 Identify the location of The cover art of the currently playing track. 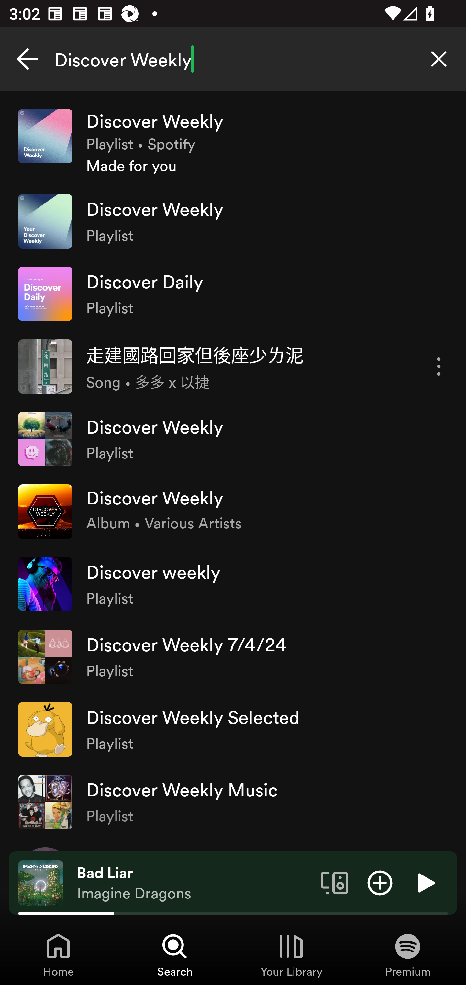
(41, 882).